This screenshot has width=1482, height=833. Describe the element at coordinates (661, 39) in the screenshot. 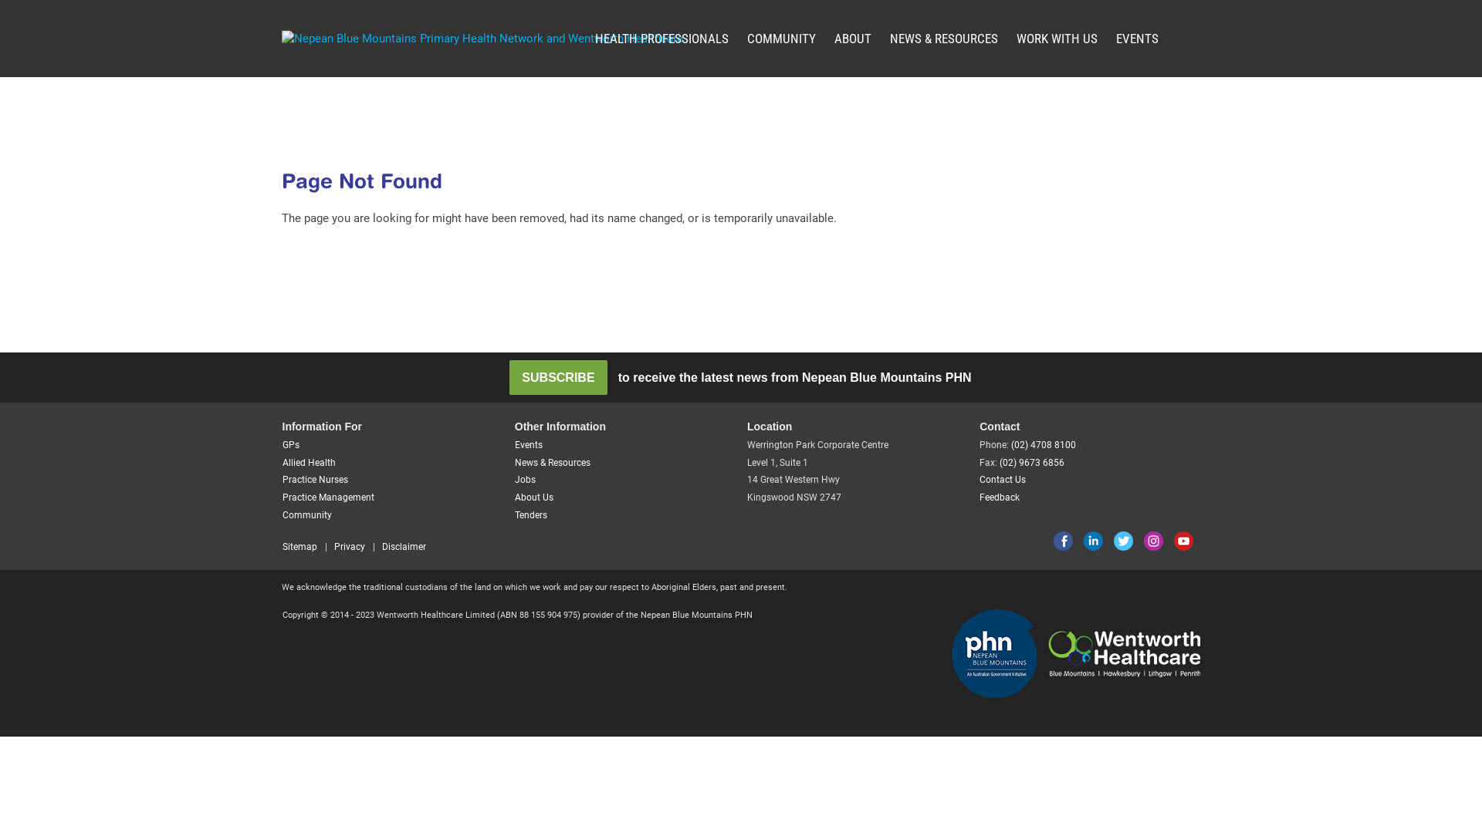

I see `HEALTH PROFESSIONALS` at that location.